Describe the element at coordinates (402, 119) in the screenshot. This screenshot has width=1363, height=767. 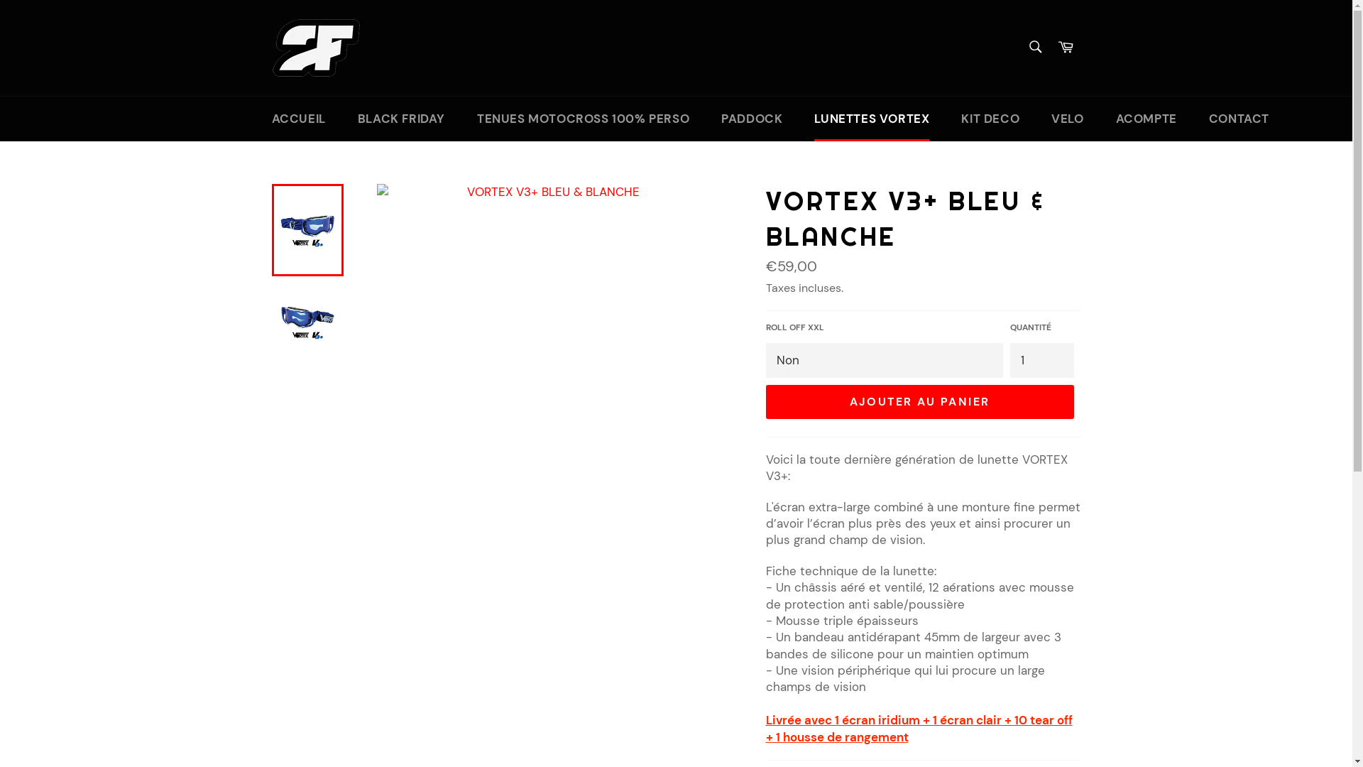
I see `BLACK FRIDAY` at that location.